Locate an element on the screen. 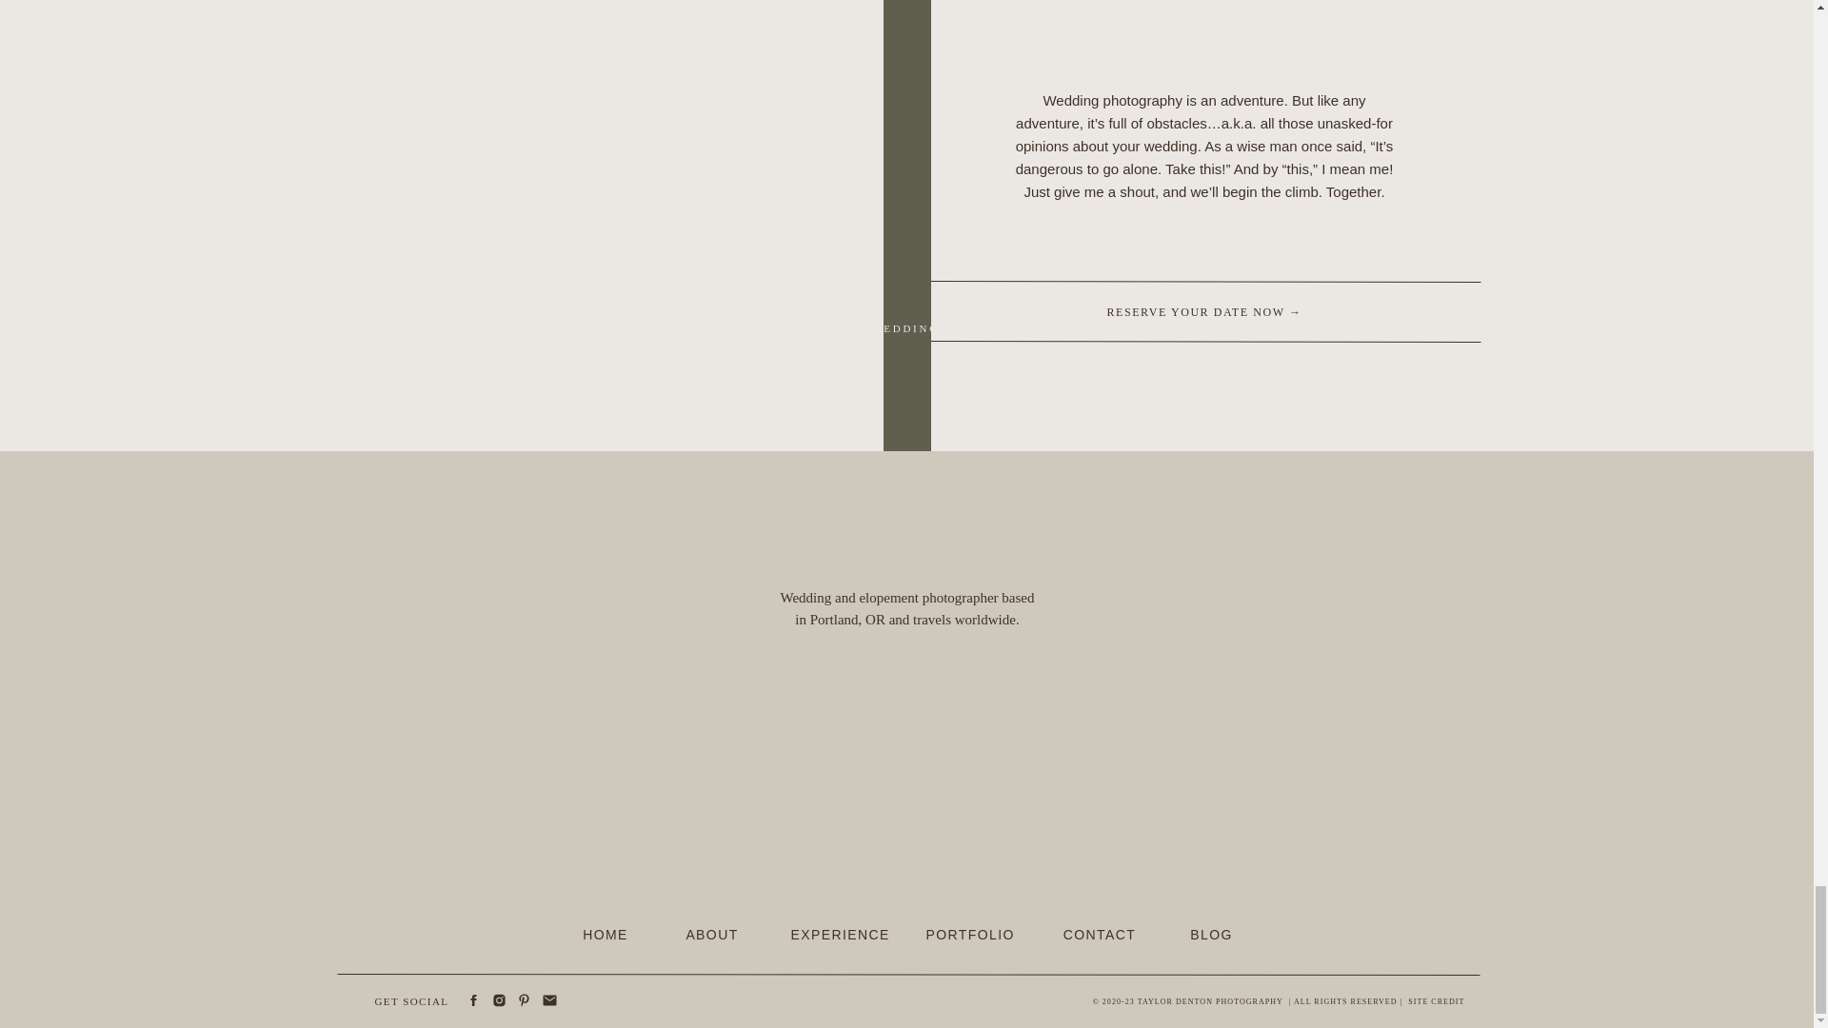 The height and width of the screenshot is (1028, 1828). EXPERIENCE is located at coordinates (833, 933).